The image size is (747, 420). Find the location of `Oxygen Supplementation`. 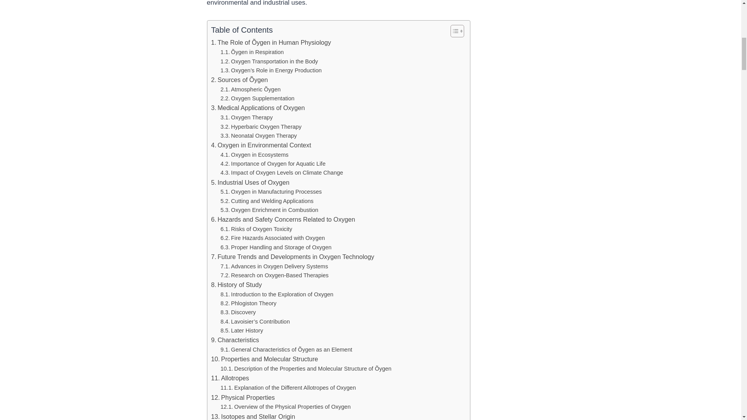

Oxygen Supplementation is located at coordinates (257, 98).